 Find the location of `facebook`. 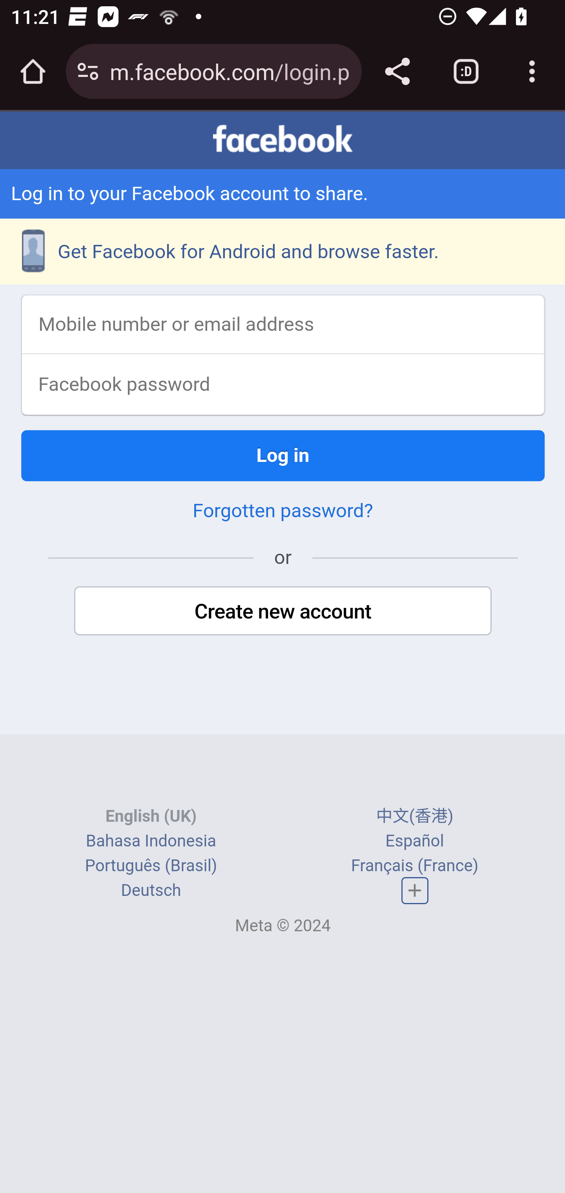

facebook is located at coordinates (282, 140).